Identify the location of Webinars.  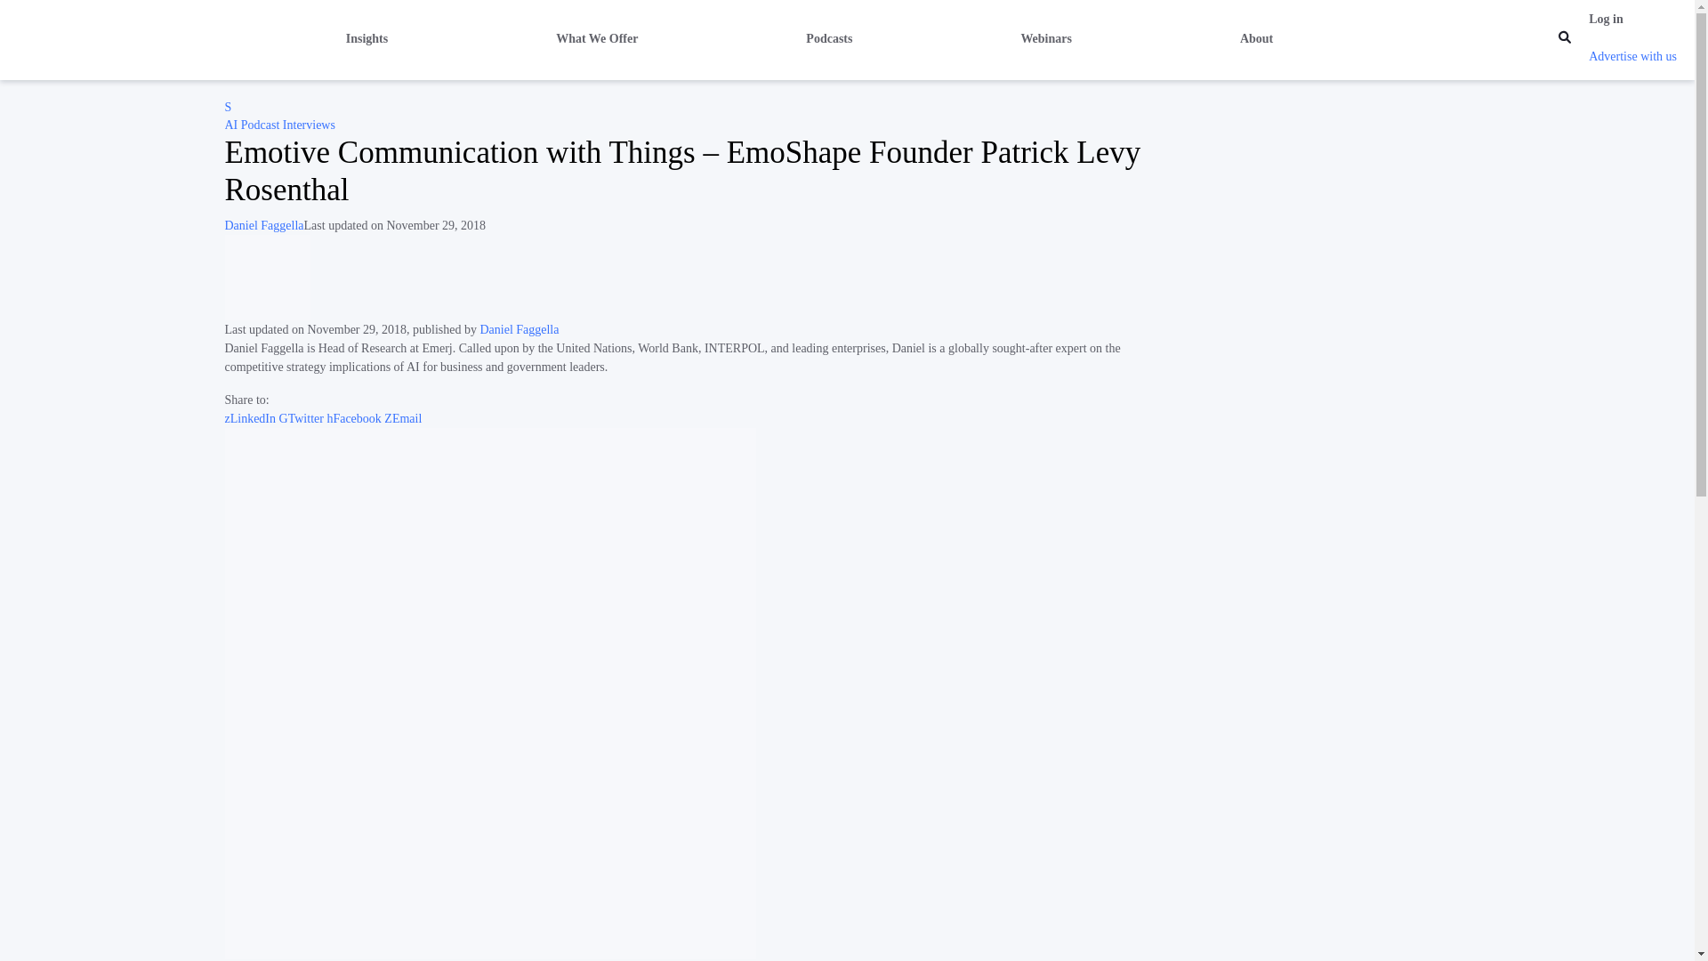
(1046, 37).